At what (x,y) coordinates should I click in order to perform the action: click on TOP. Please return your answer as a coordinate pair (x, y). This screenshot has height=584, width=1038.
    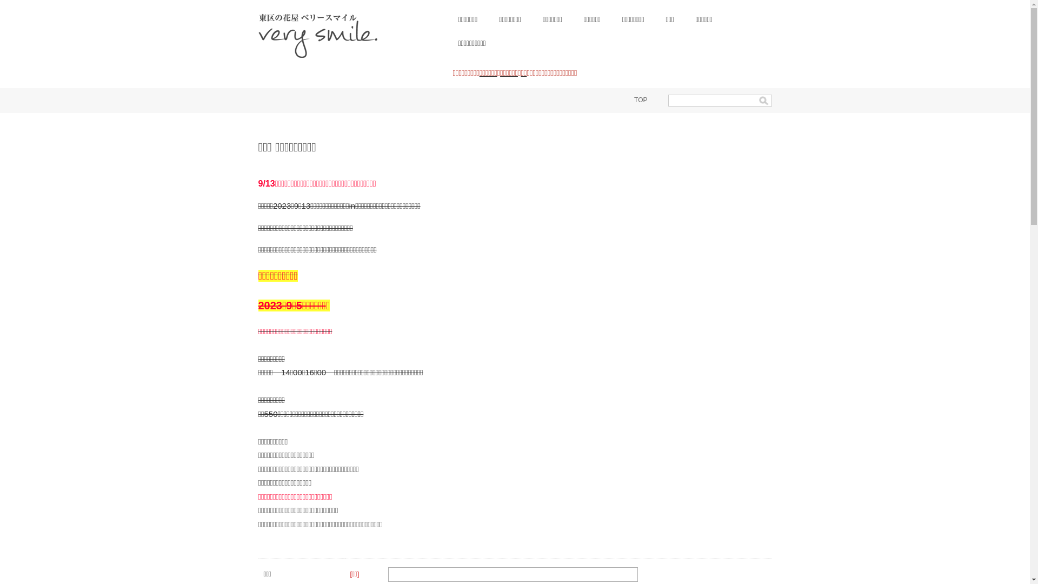
    Looking at the image, I should click on (641, 99).